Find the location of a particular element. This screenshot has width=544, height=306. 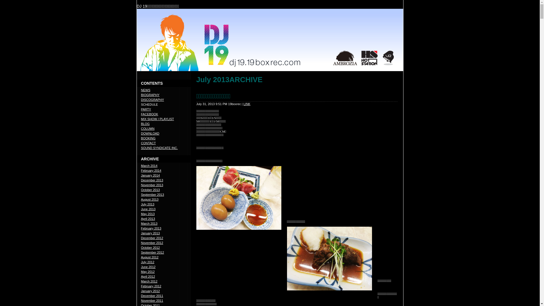

November 2011 is located at coordinates (152, 301).